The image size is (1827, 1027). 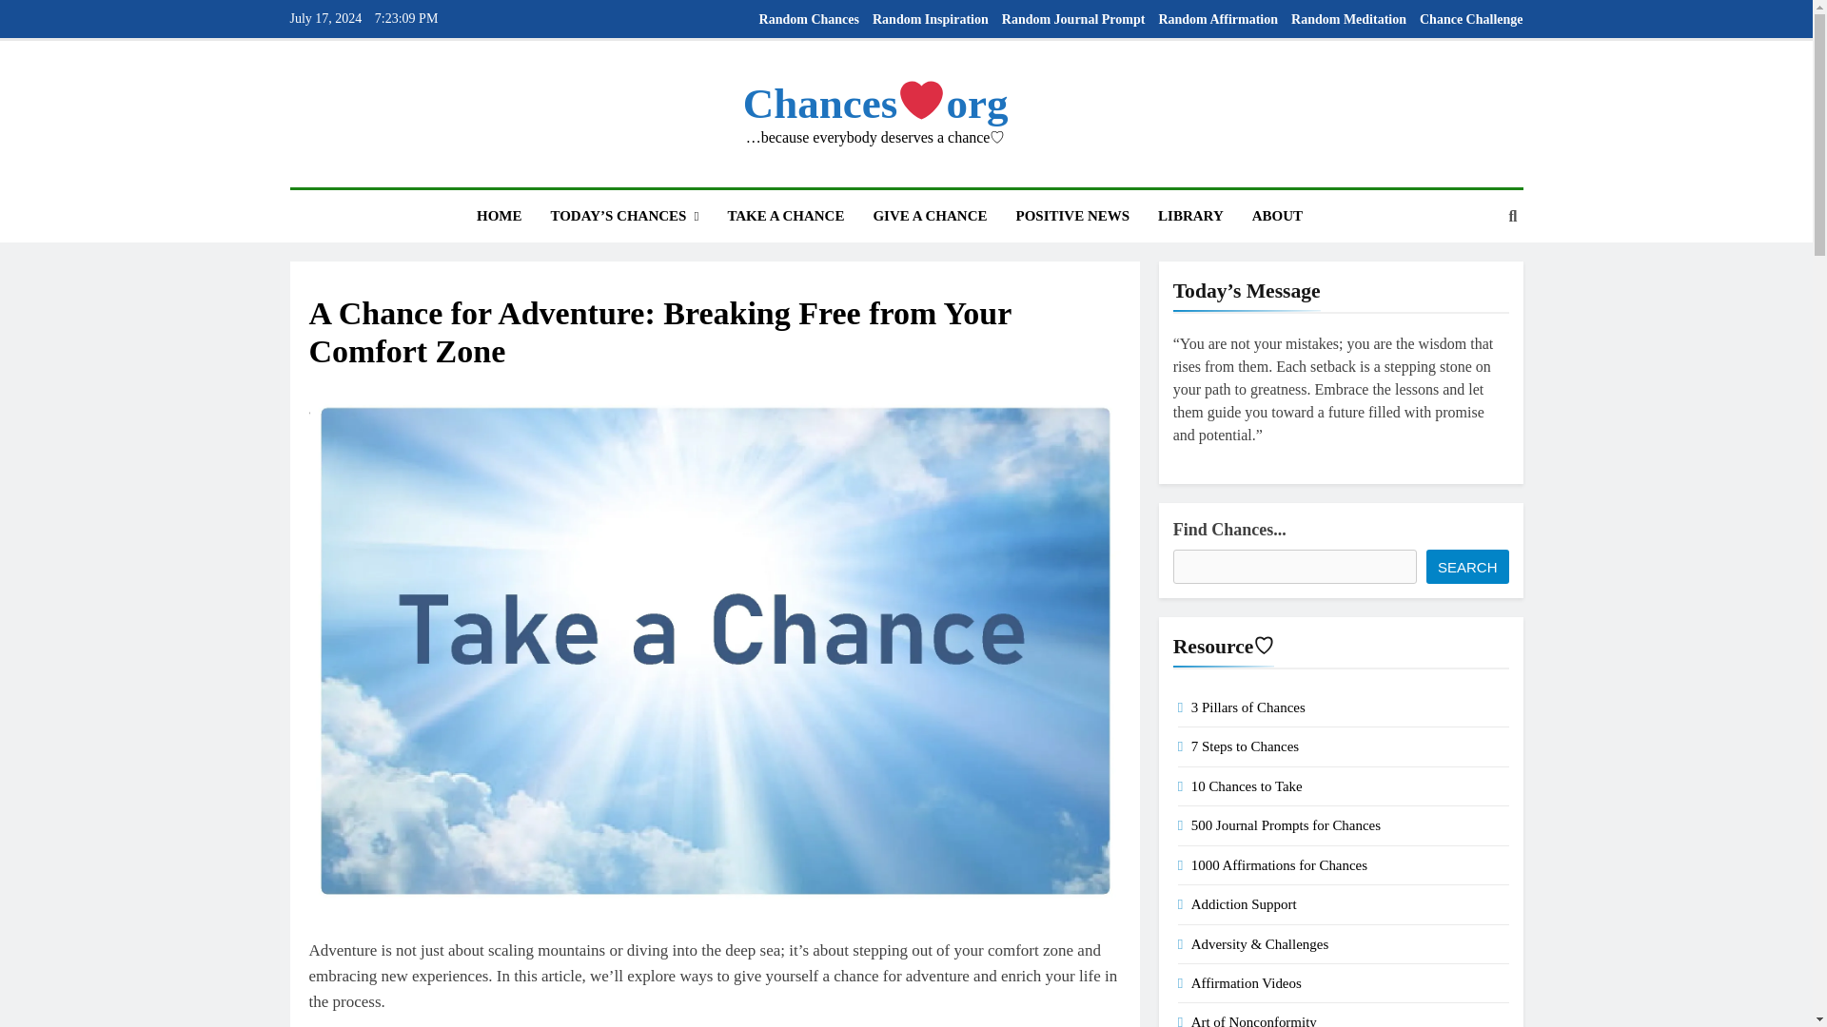 I want to click on HOME, so click(x=499, y=215).